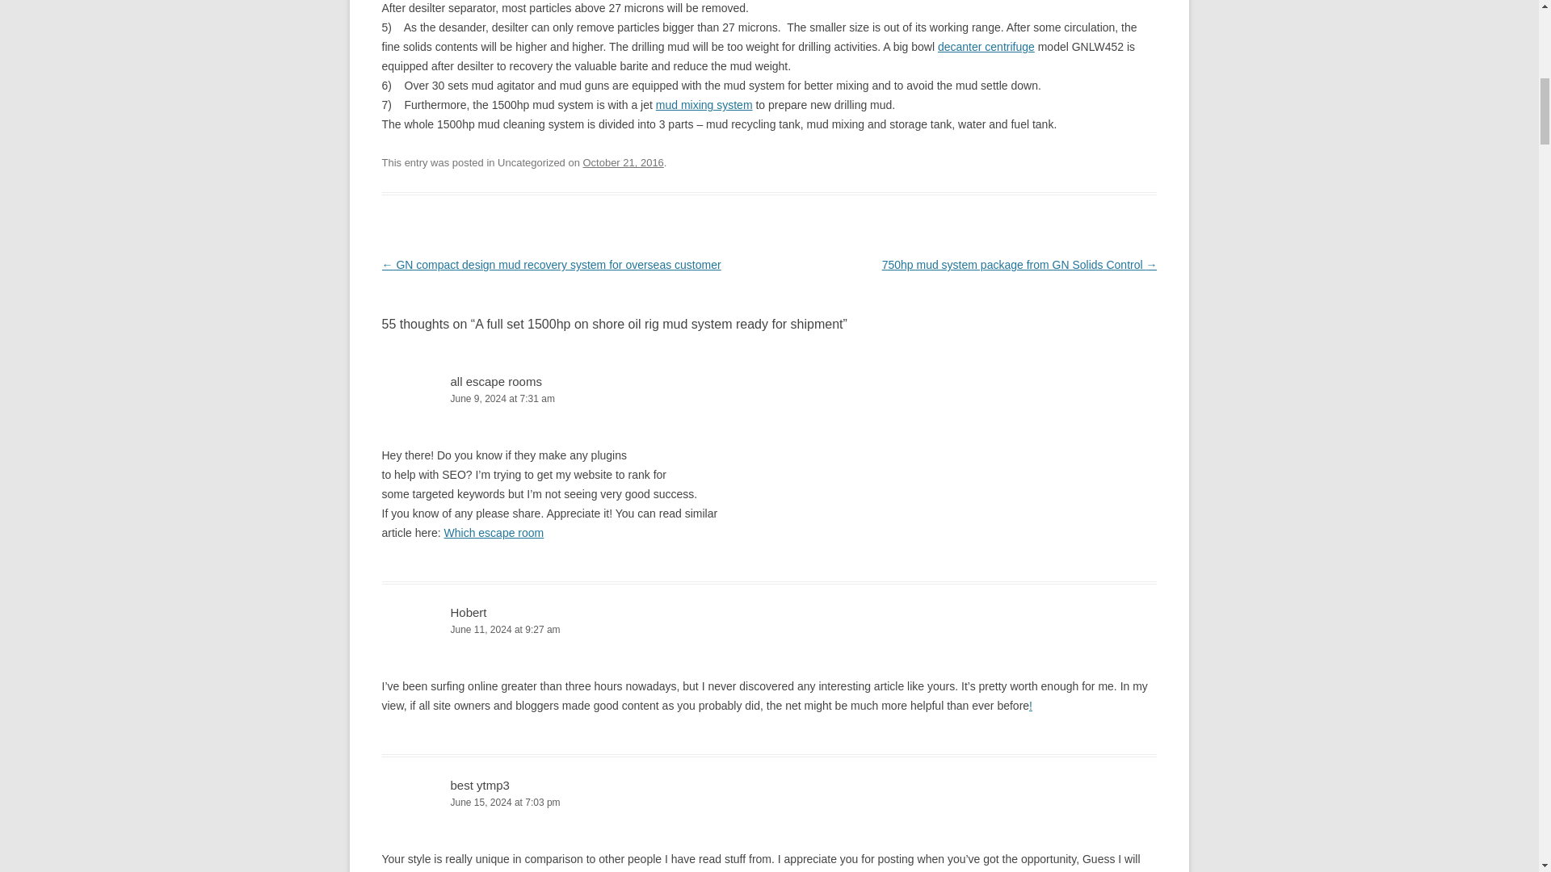  What do you see at coordinates (769, 630) in the screenshot?
I see `June 11, 2024 at 9:27 am` at bounding box center [769, 630].